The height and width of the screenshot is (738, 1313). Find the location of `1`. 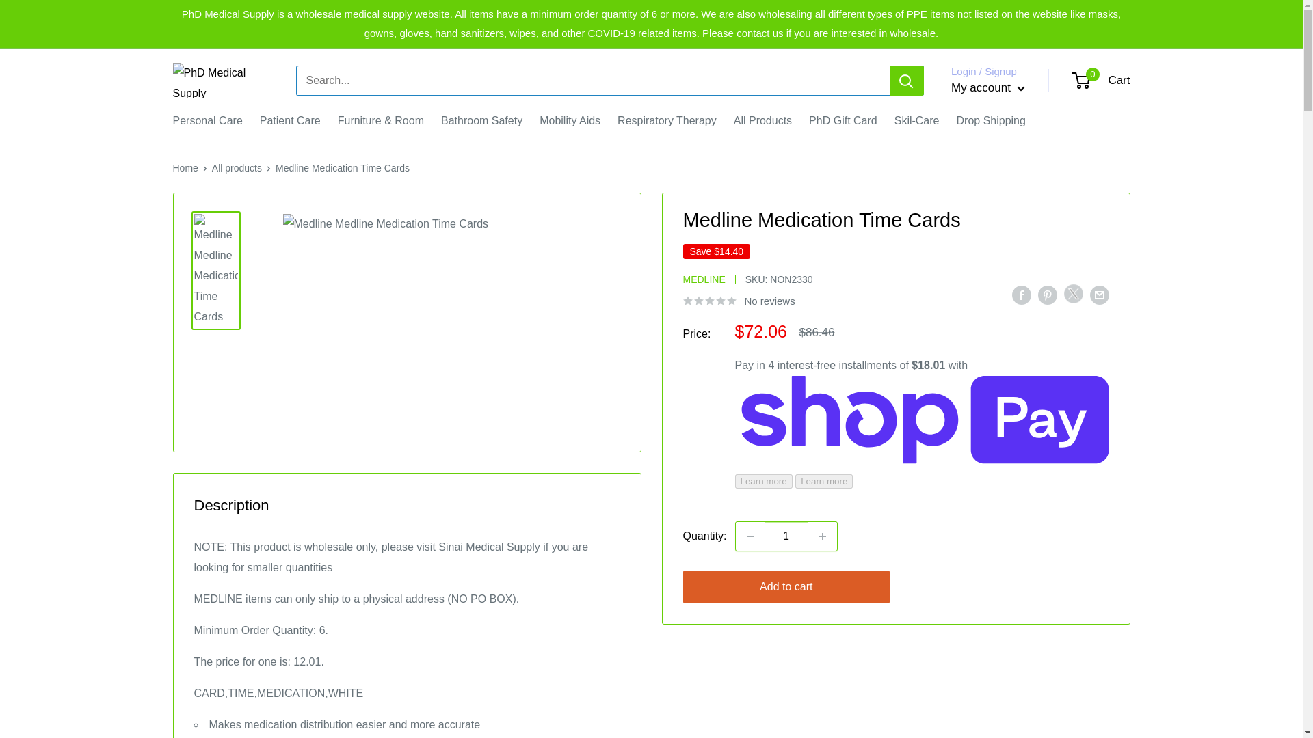

1 is located at coordinates (750, 536).